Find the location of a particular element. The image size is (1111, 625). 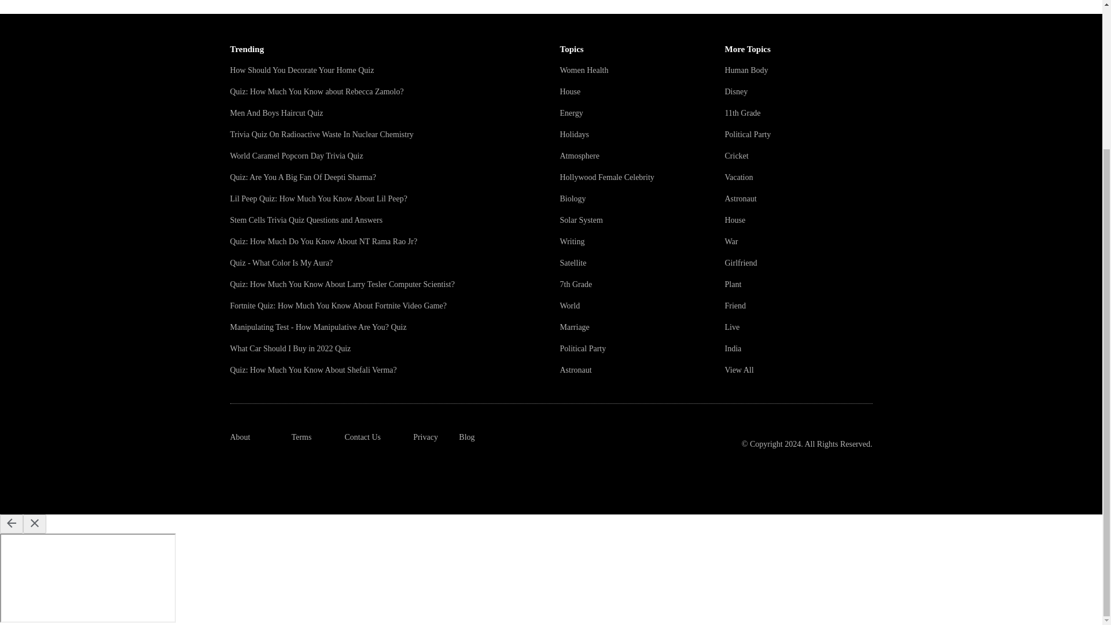

Quiz: Are You A Big Fan Of Deepti Sharma? is located at coordinates (303, 177).